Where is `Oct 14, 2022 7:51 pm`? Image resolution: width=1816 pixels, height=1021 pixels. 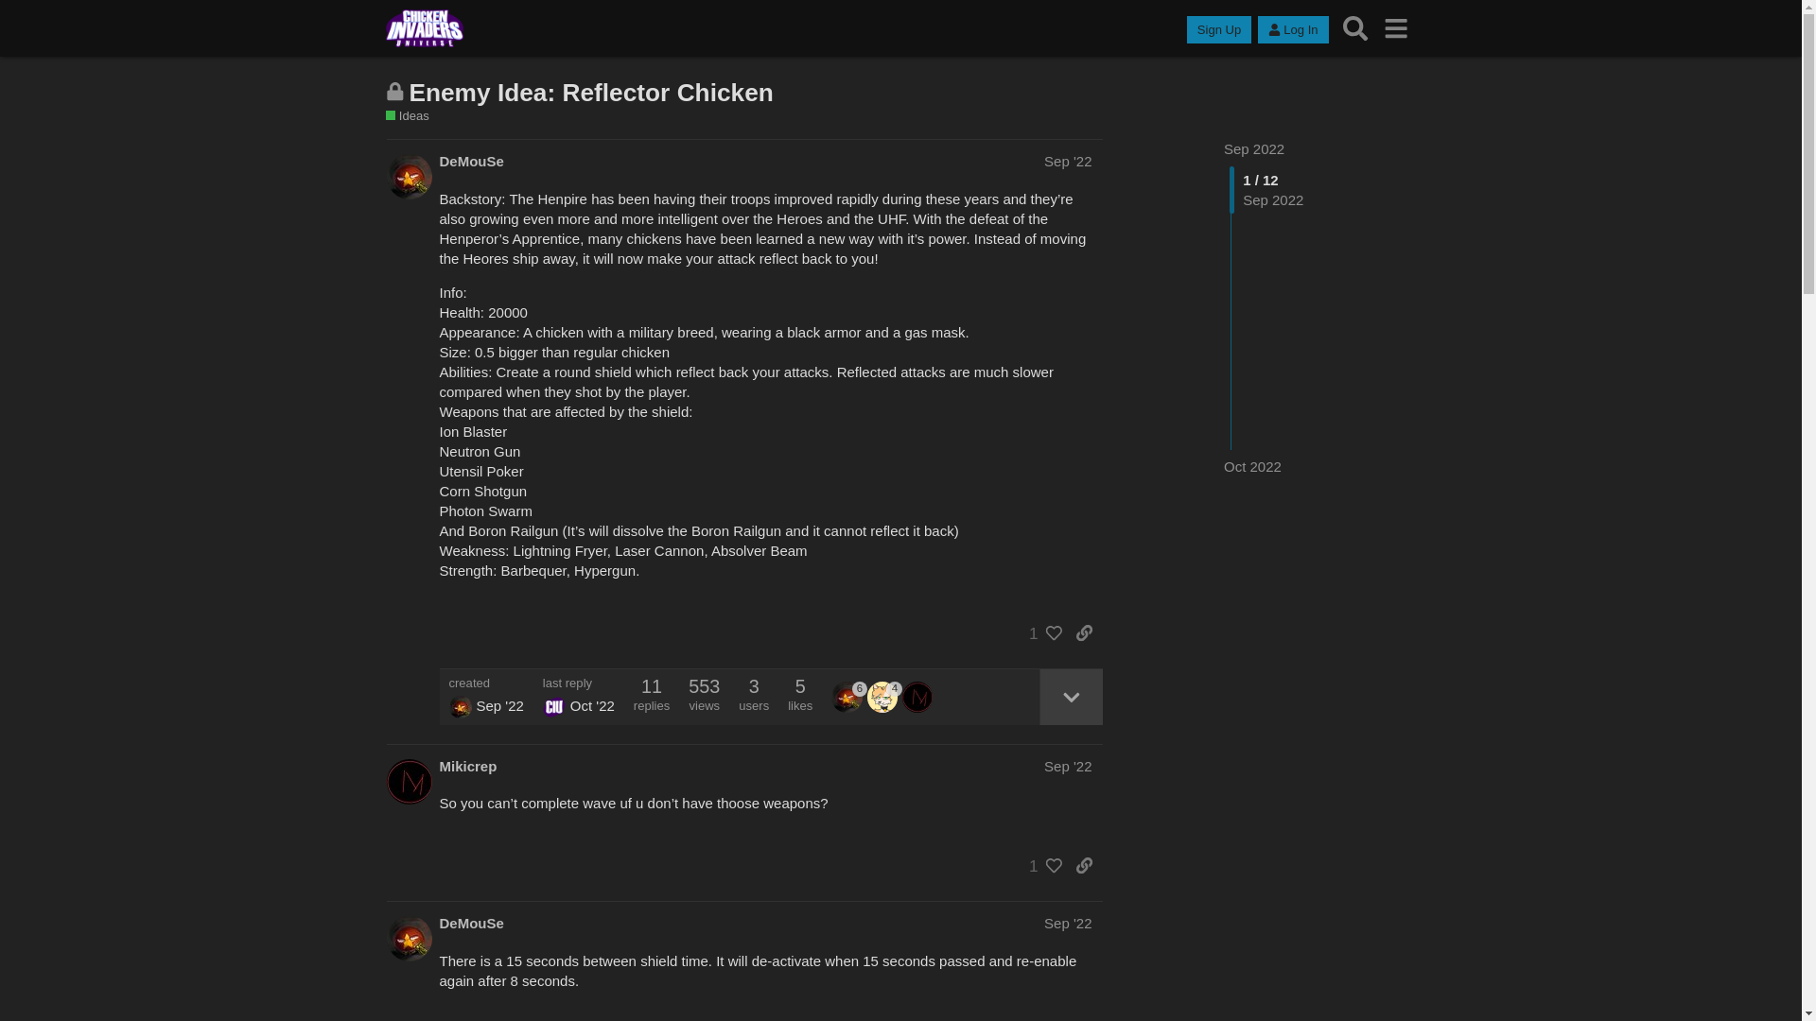
Oct 14, 2022 7:51 pm is located at coordinates (592, 705).